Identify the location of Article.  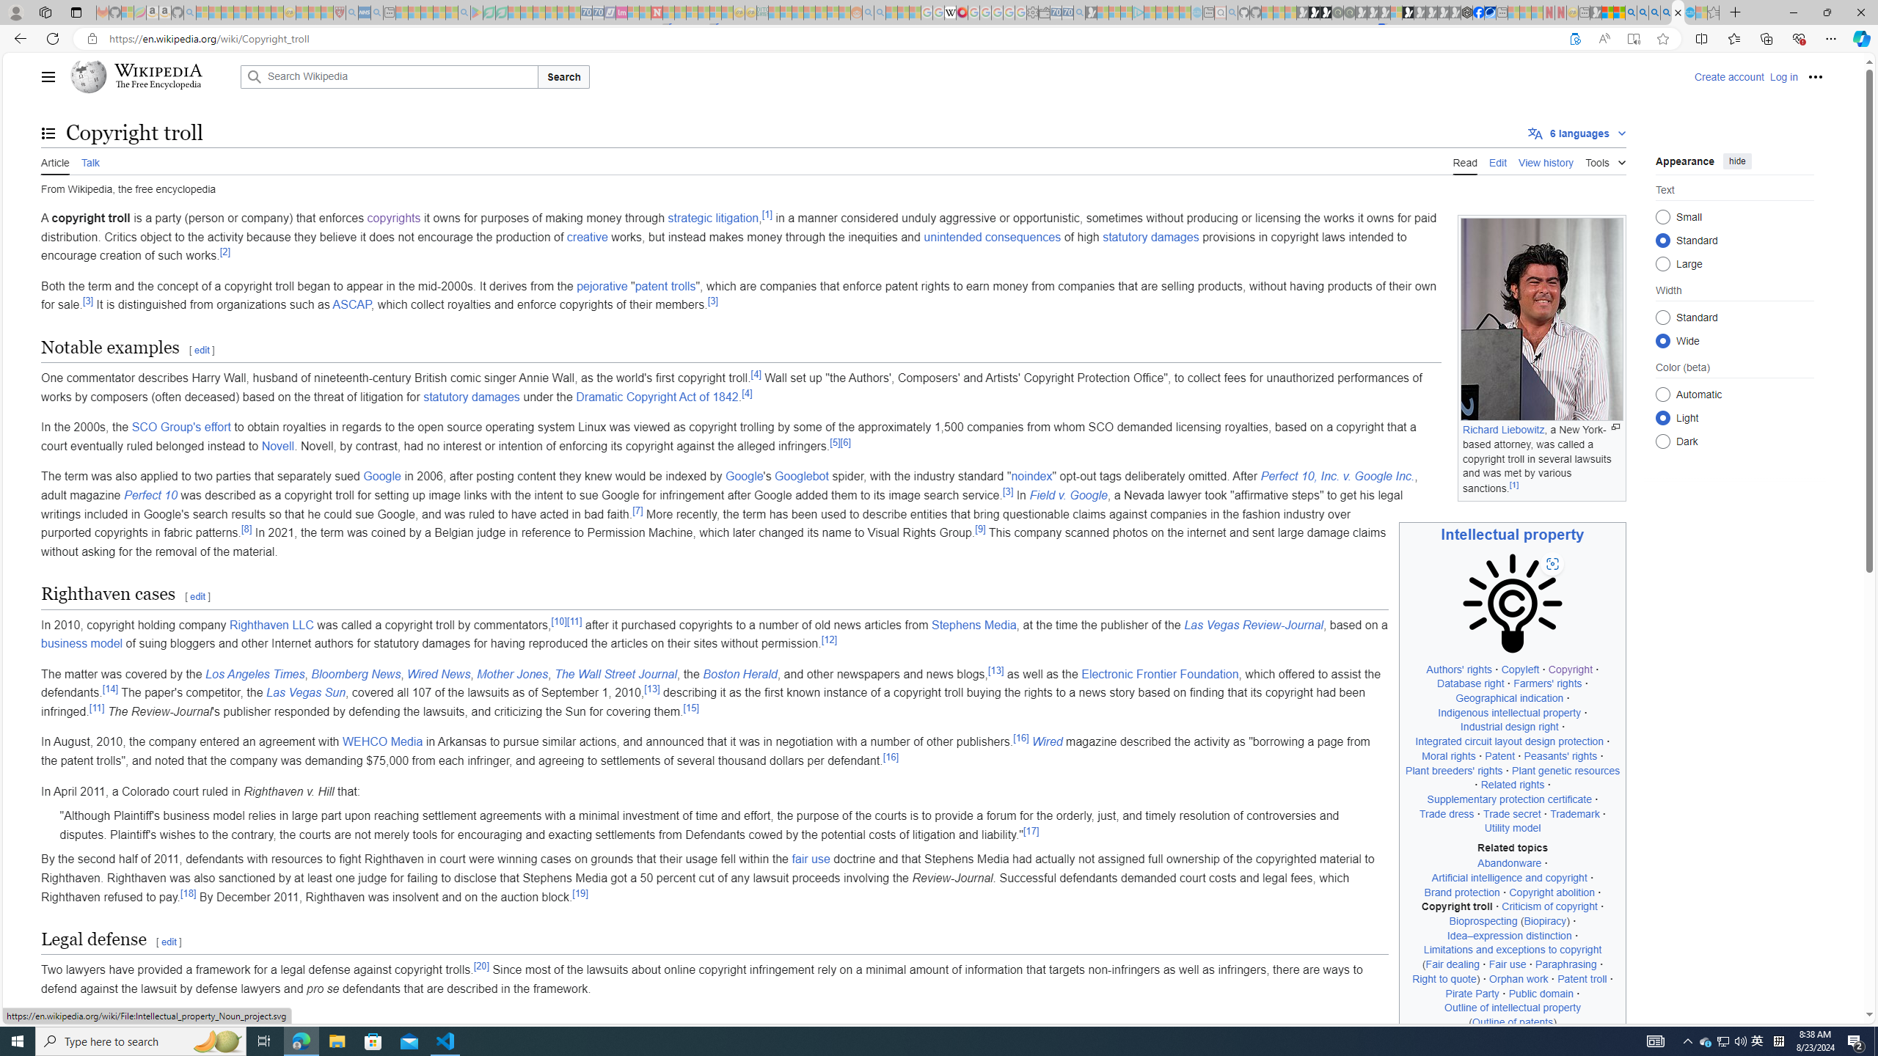
(55, 161).